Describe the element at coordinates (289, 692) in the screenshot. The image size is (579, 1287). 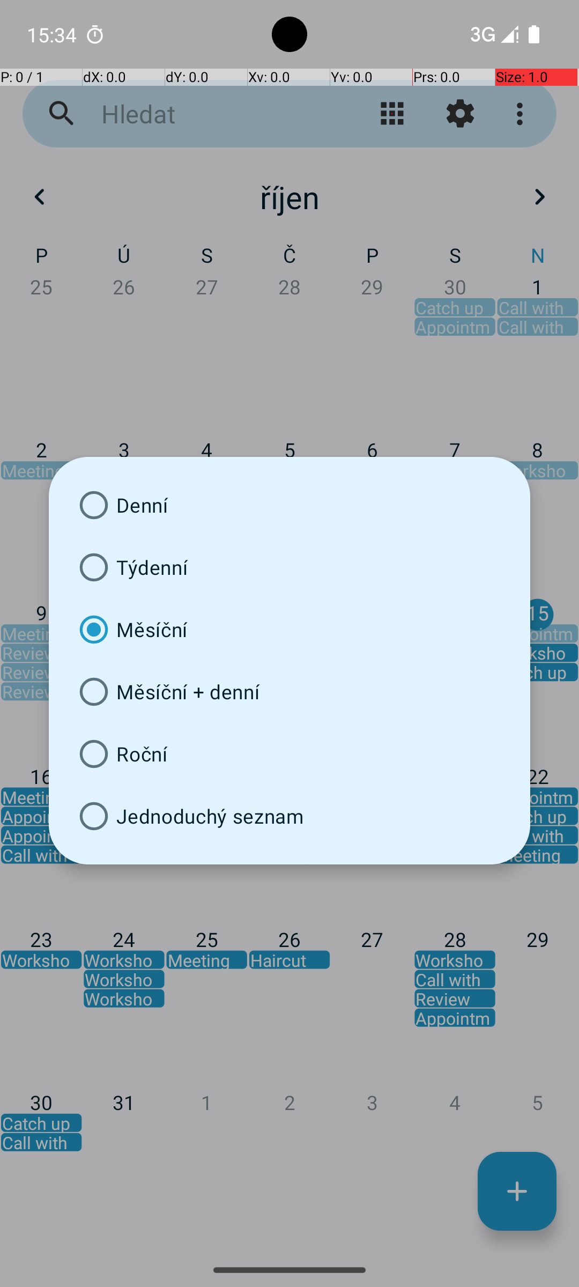
I see `Měsíční + denní` at that location.